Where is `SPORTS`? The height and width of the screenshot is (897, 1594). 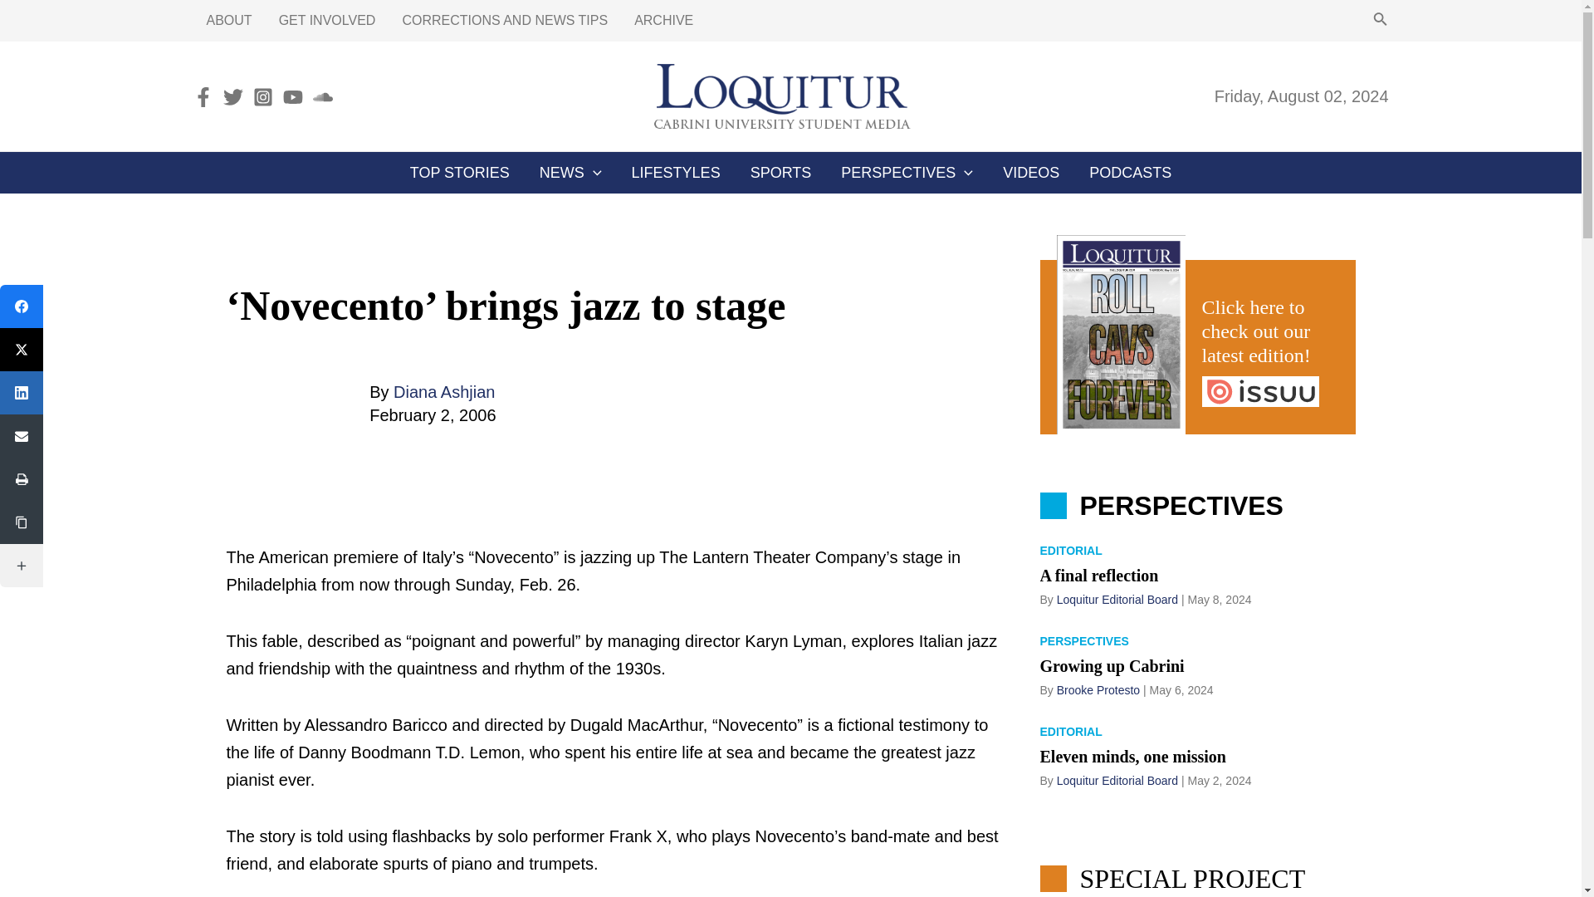 SPORTS is located at coordinates (780, 173).